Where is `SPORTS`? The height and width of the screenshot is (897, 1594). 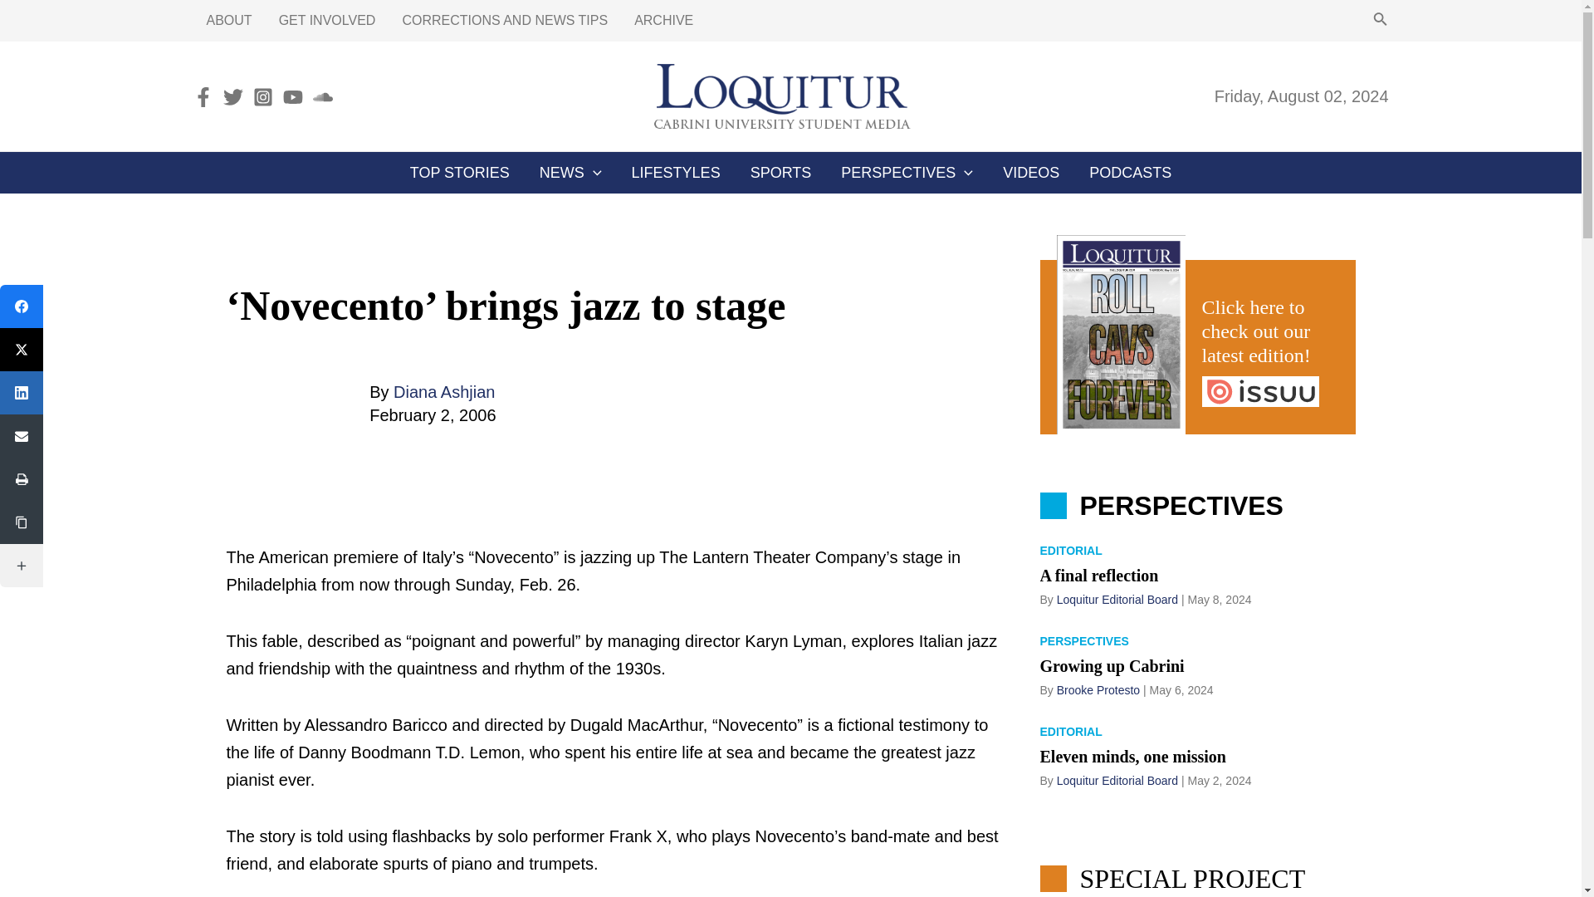 SPORTS is located at coordinates (780, 173).